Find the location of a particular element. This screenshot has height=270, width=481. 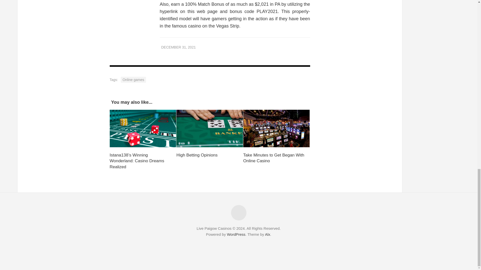

High Betting Opinions is located at coordinates (197, 155).